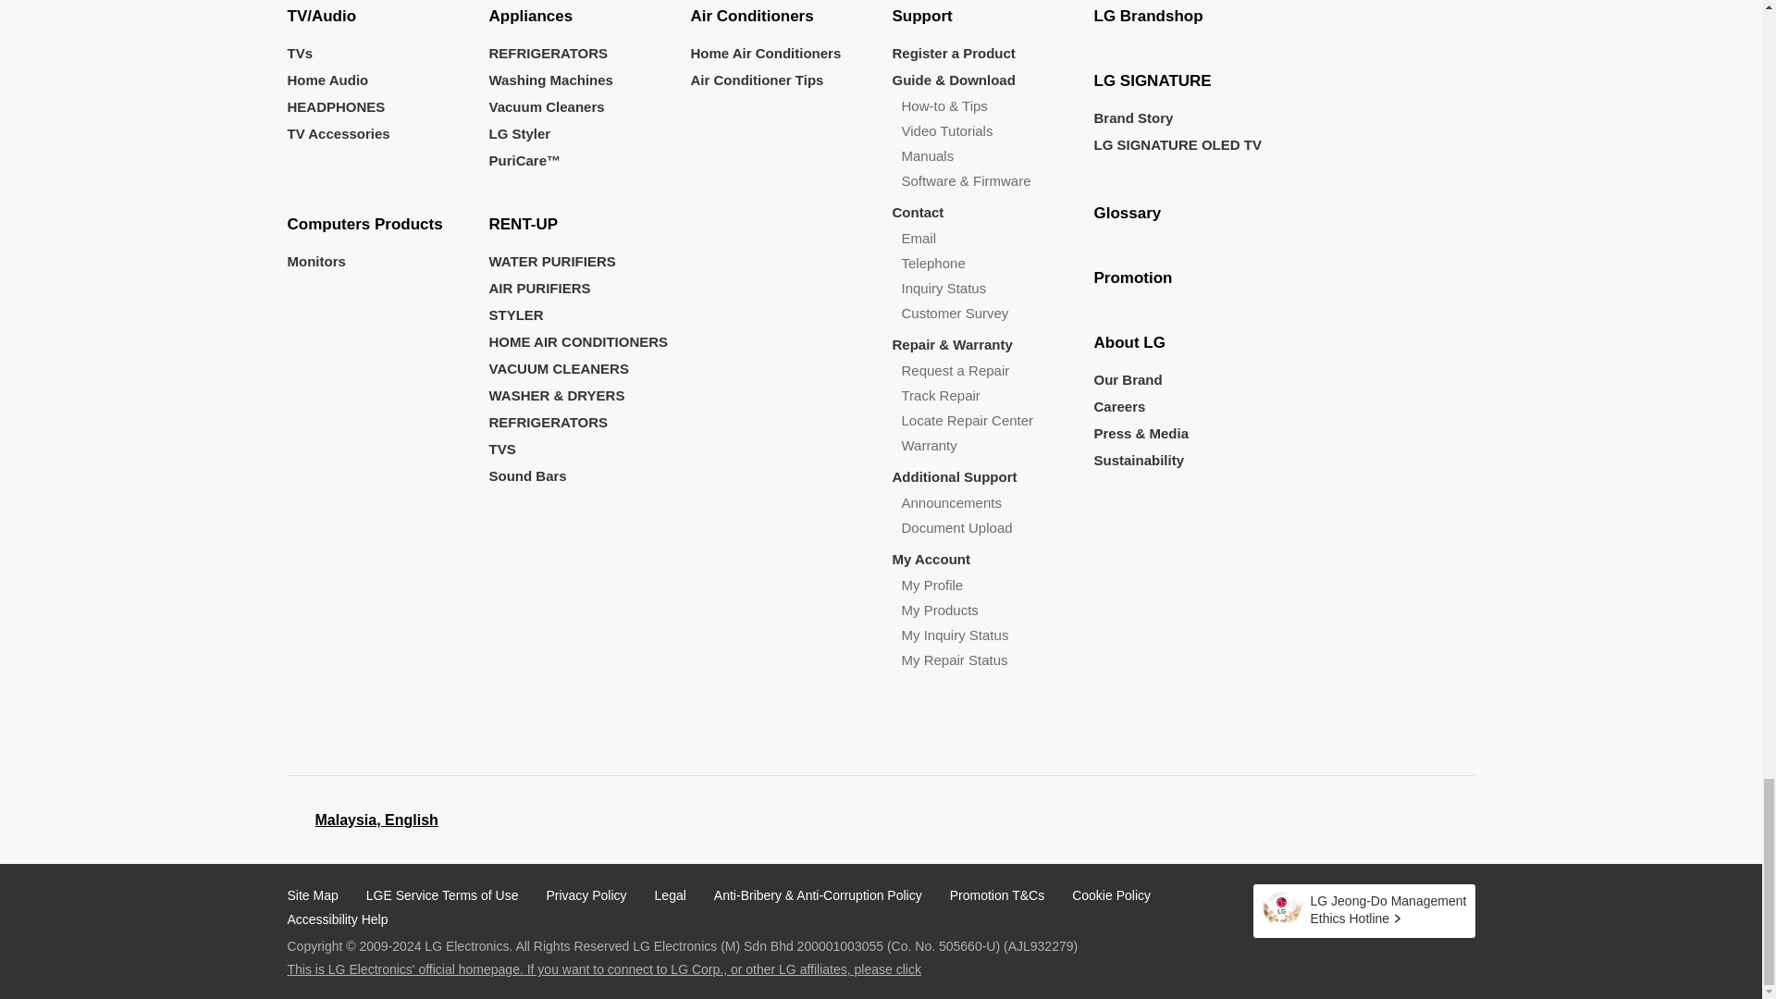 The height and width of the screenshot is (999, 1776). Describe the element at coordinates (1338, 820) in the screenshot. I see `Opens in a new window` at that location.